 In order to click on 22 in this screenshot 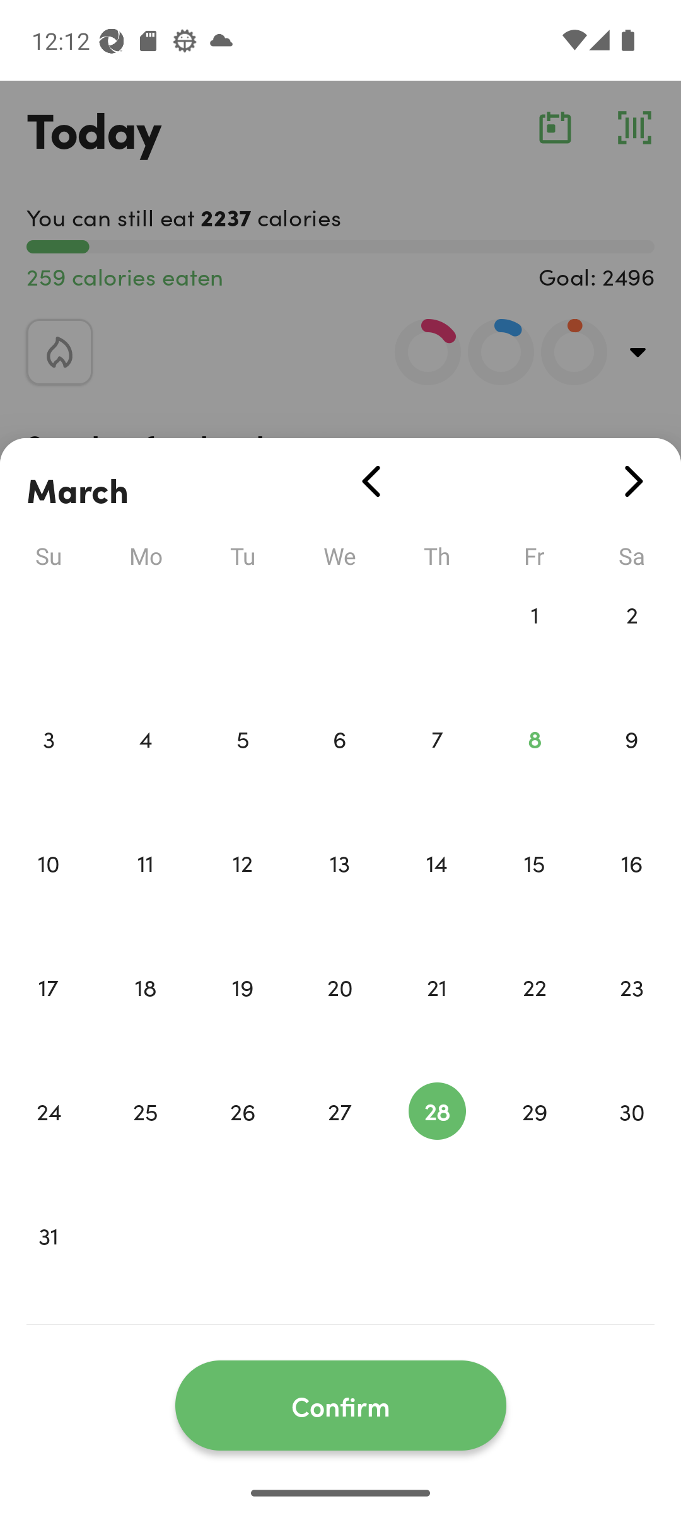, I will do `click(535, 1014)`.